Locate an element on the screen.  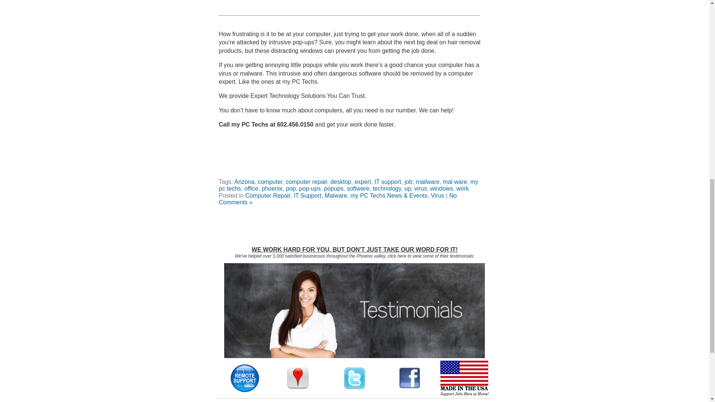
job is located at coordinates (408, 182).